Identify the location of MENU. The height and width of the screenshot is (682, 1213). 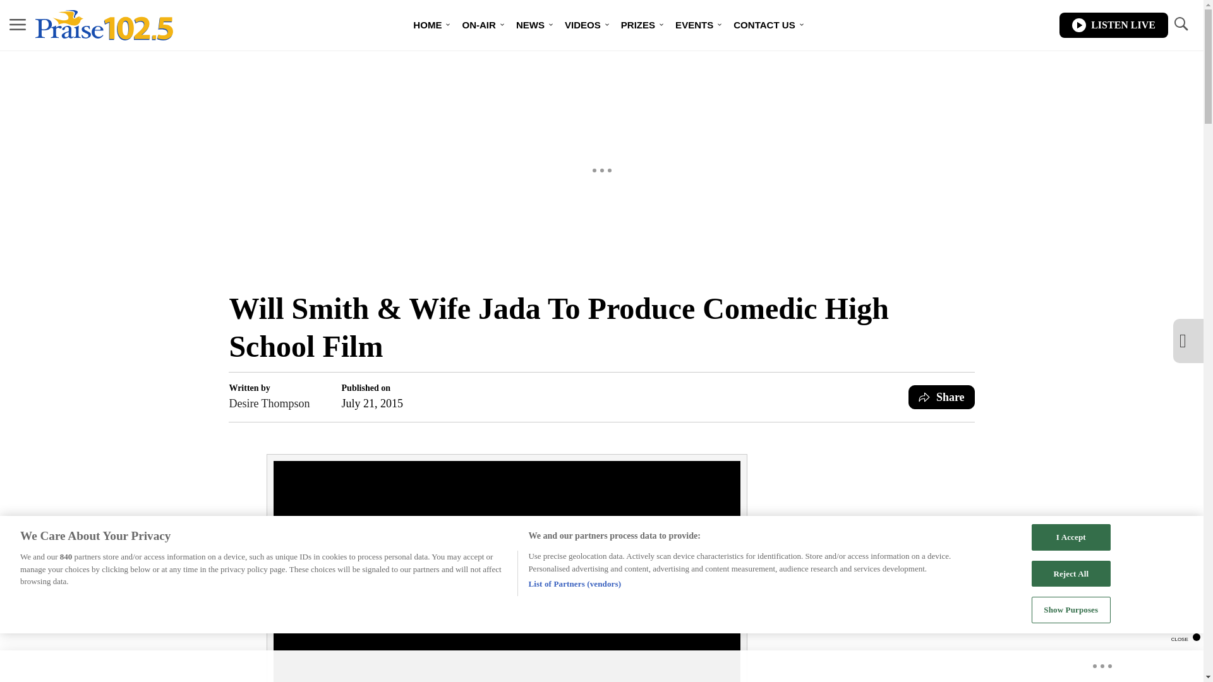
(18, 25).